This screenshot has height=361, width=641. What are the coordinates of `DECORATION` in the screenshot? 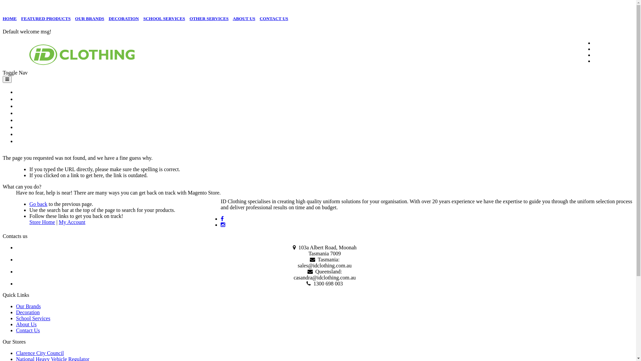 It's located at (27, 113).